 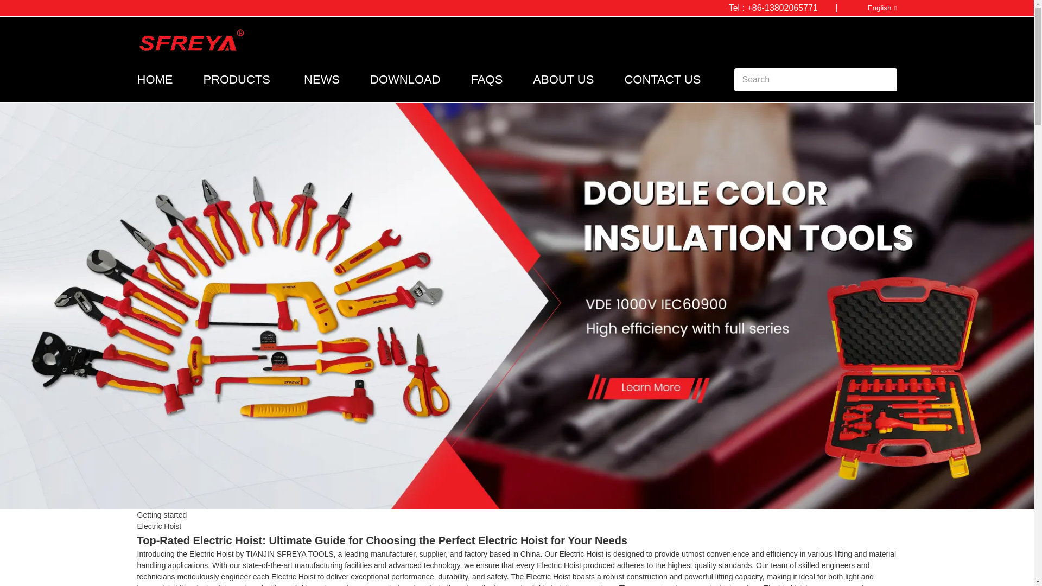 What do you see at coordinates (874, 8) in the screenshot?
I see `English` at bounding box center [874, 8].